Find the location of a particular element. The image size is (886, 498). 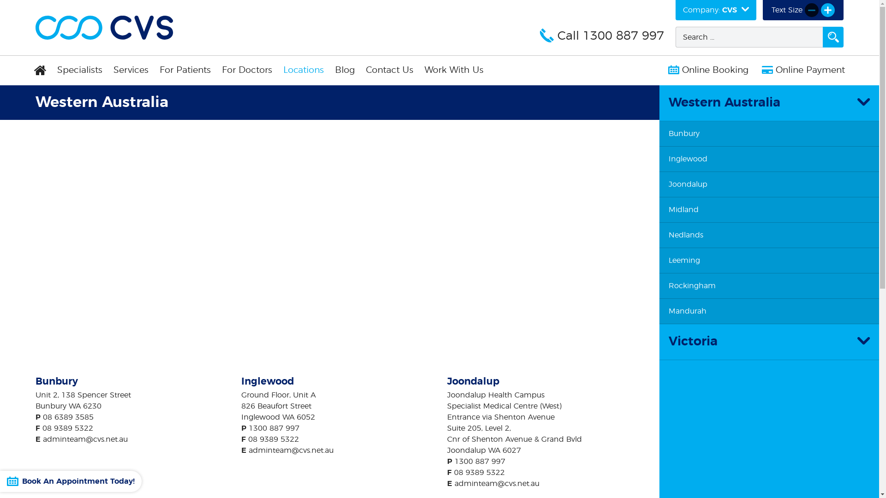

Contact Us is located at coordinates (389, 71).